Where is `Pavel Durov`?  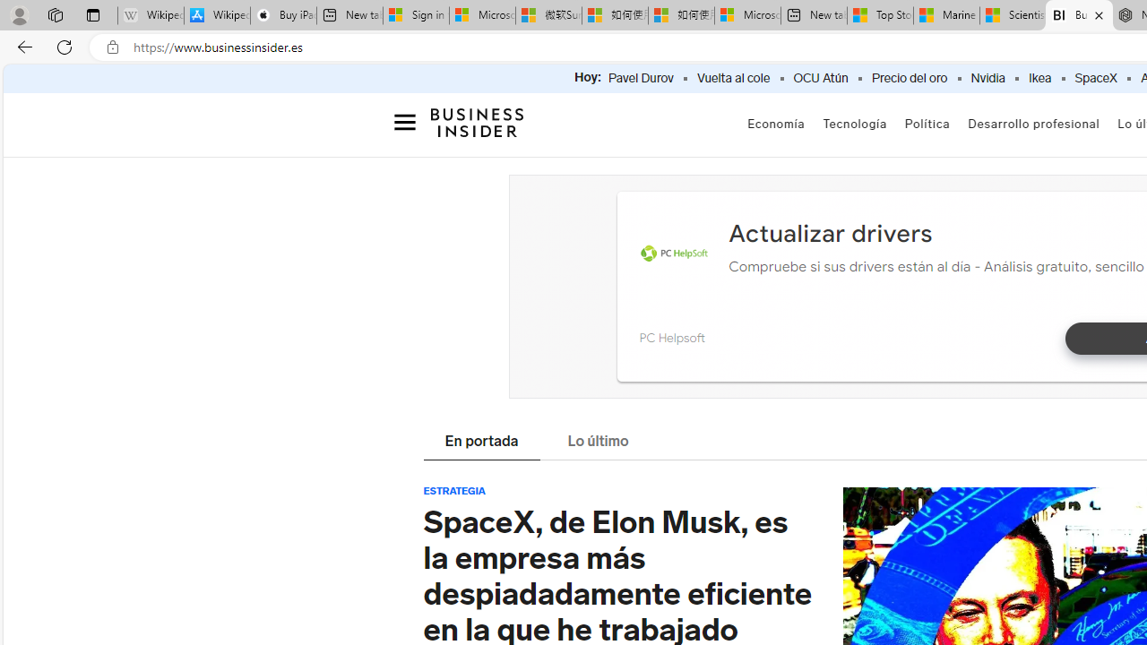 Pavel Durov is located at coordinates (641, 79).